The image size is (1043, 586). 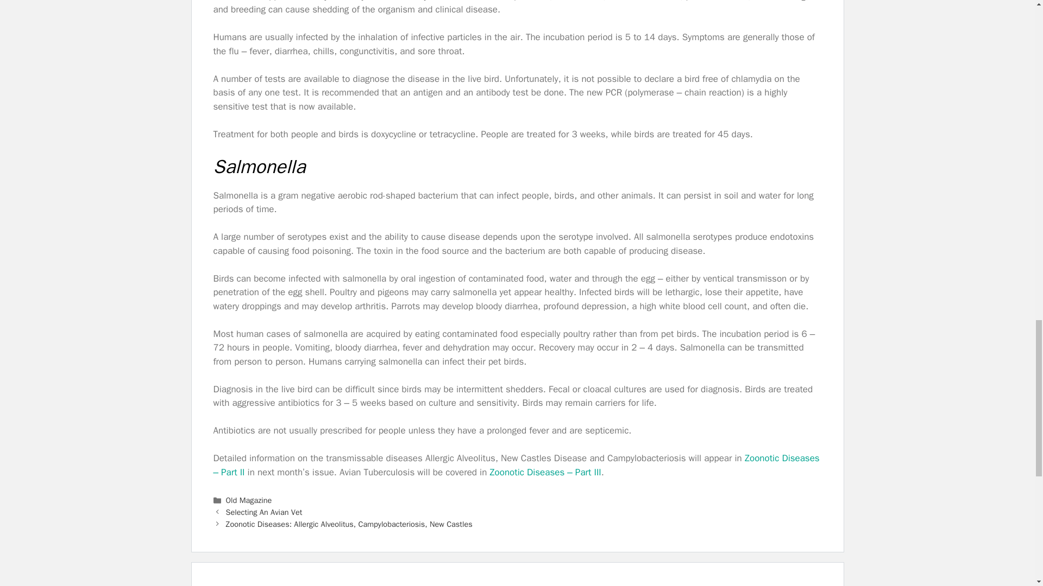 I want to click on Old Magazine, so click(x=249, y=500).